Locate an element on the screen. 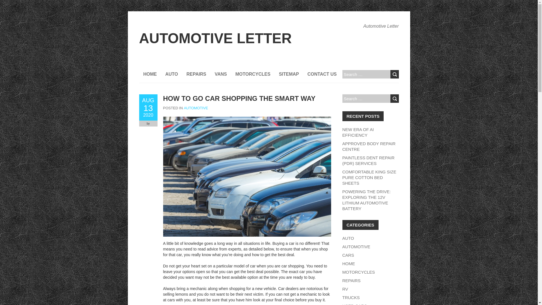 The image size is (542, 305). APPROVED BODY REPAIR CENTRE is located at coordinates (369, 146).